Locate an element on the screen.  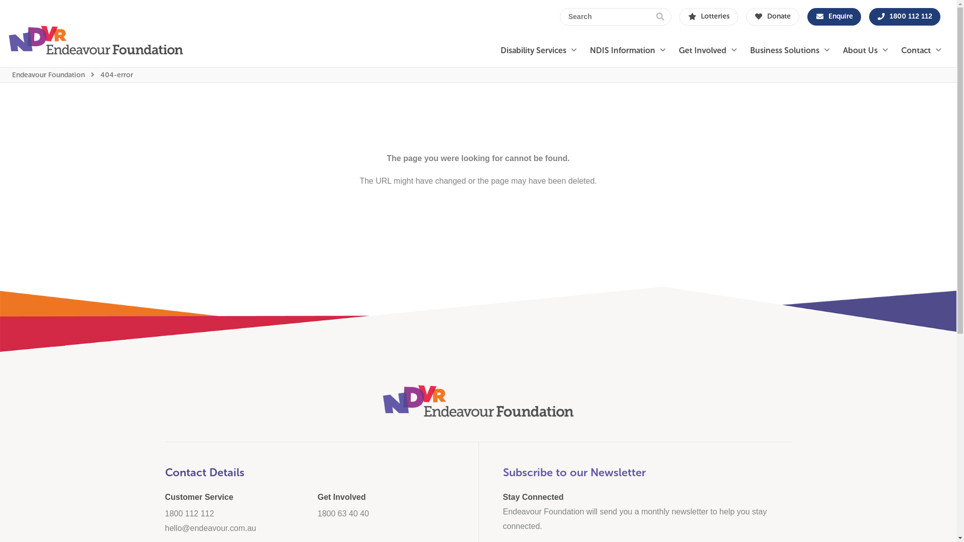
Endeavour Foundation is located at coordinates (48, 75).